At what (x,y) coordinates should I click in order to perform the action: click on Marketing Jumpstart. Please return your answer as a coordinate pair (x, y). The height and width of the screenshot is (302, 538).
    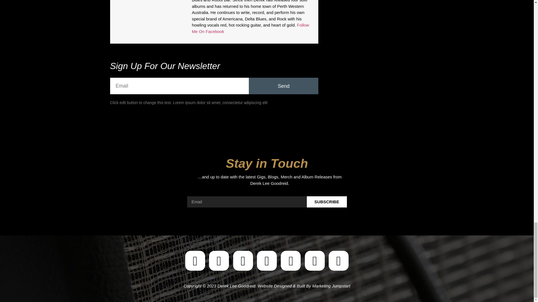
    Looking at the image, I should click on (331, 286).